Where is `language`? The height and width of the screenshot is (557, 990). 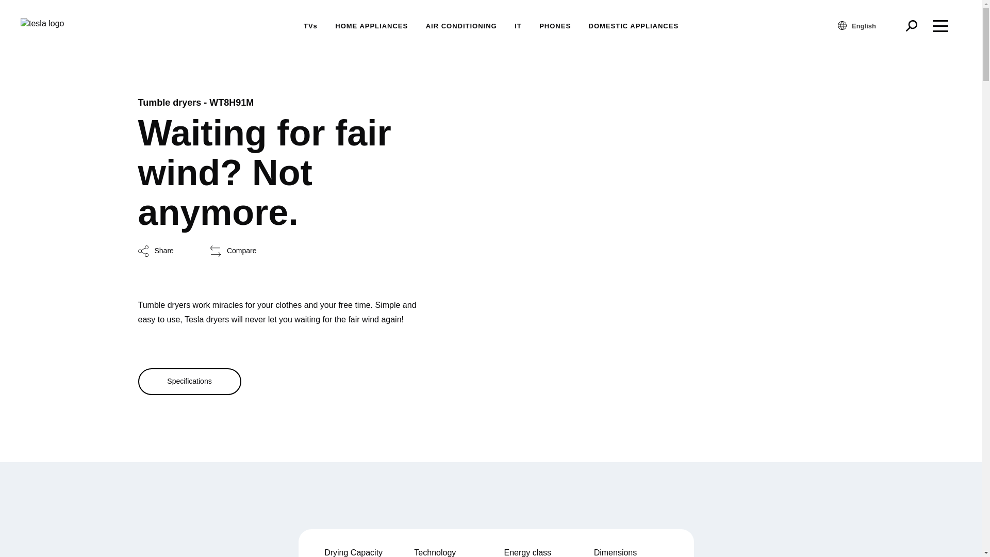 language is located at coordinates (841, 26).